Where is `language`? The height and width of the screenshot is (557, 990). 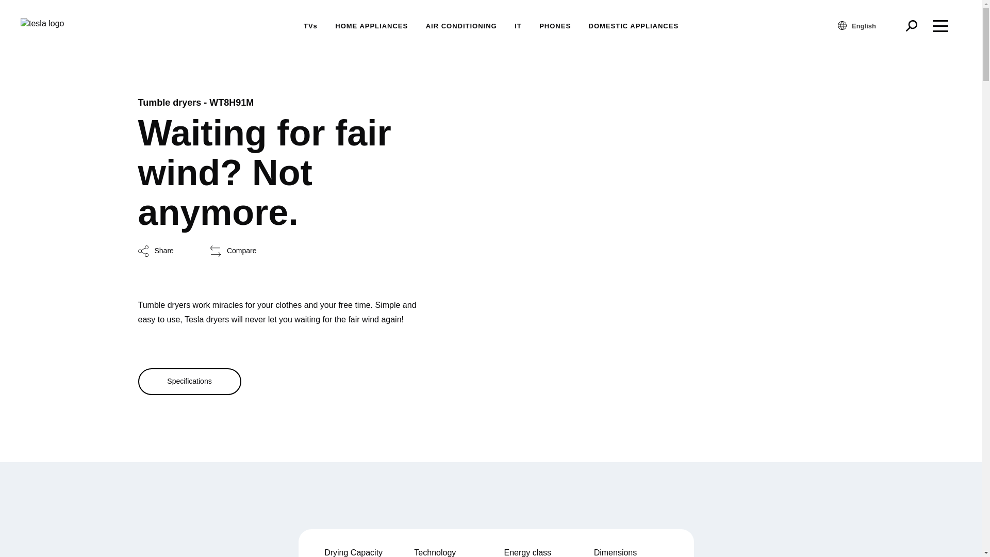 language is located at coordinates (841, 26).